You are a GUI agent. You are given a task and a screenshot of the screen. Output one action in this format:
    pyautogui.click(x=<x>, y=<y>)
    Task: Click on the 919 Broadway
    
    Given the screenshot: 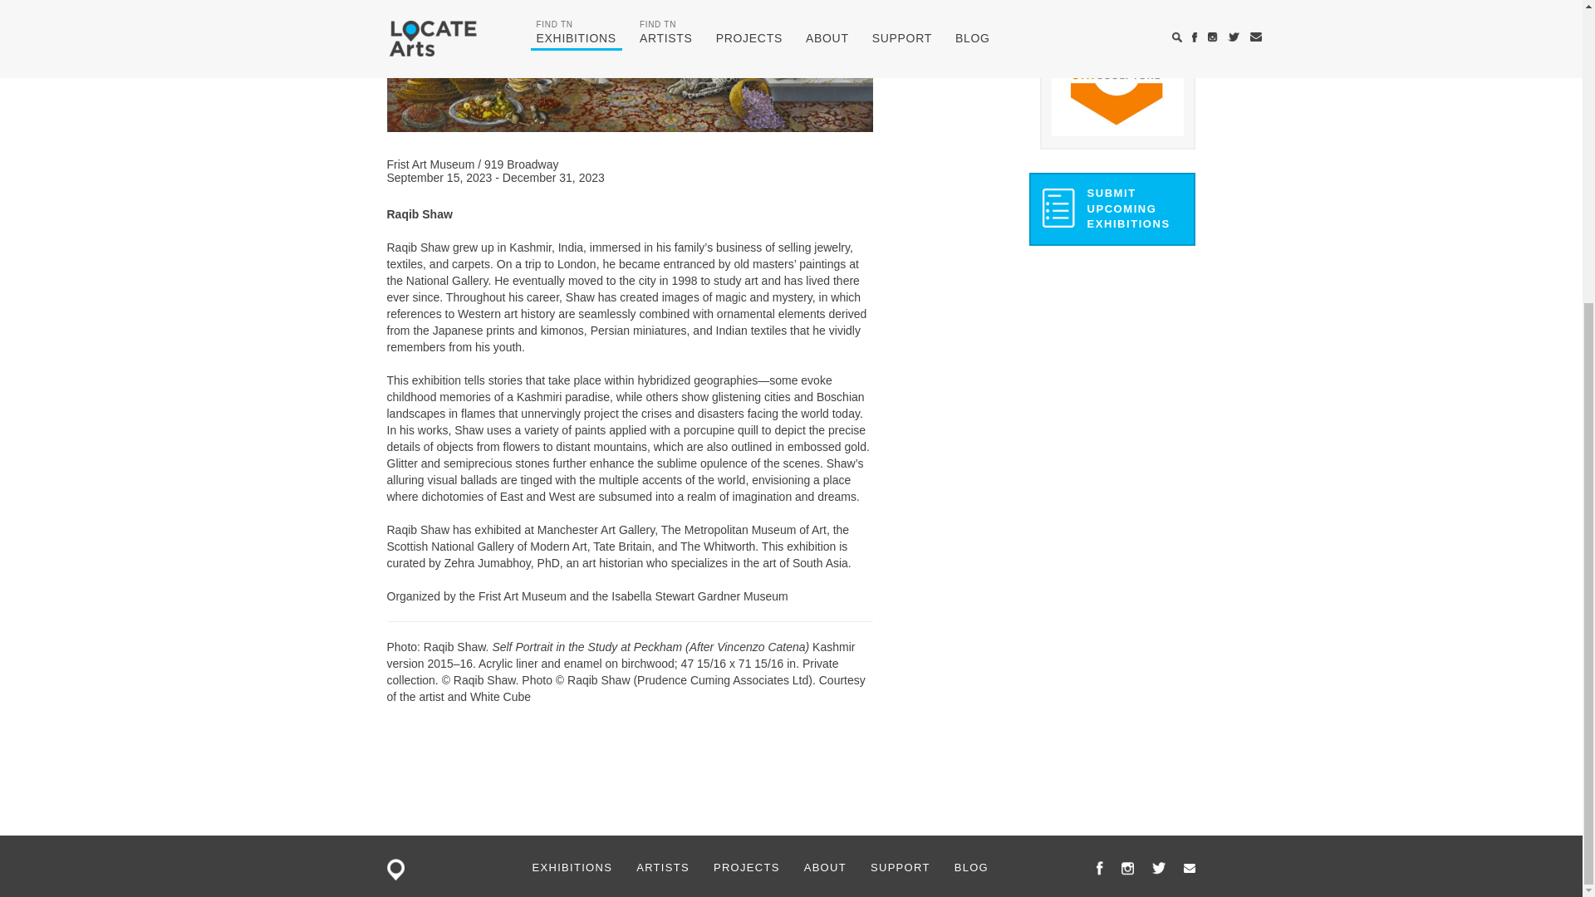 What is the action you would take?
    pyautogui.click(x=522, y=164)
    